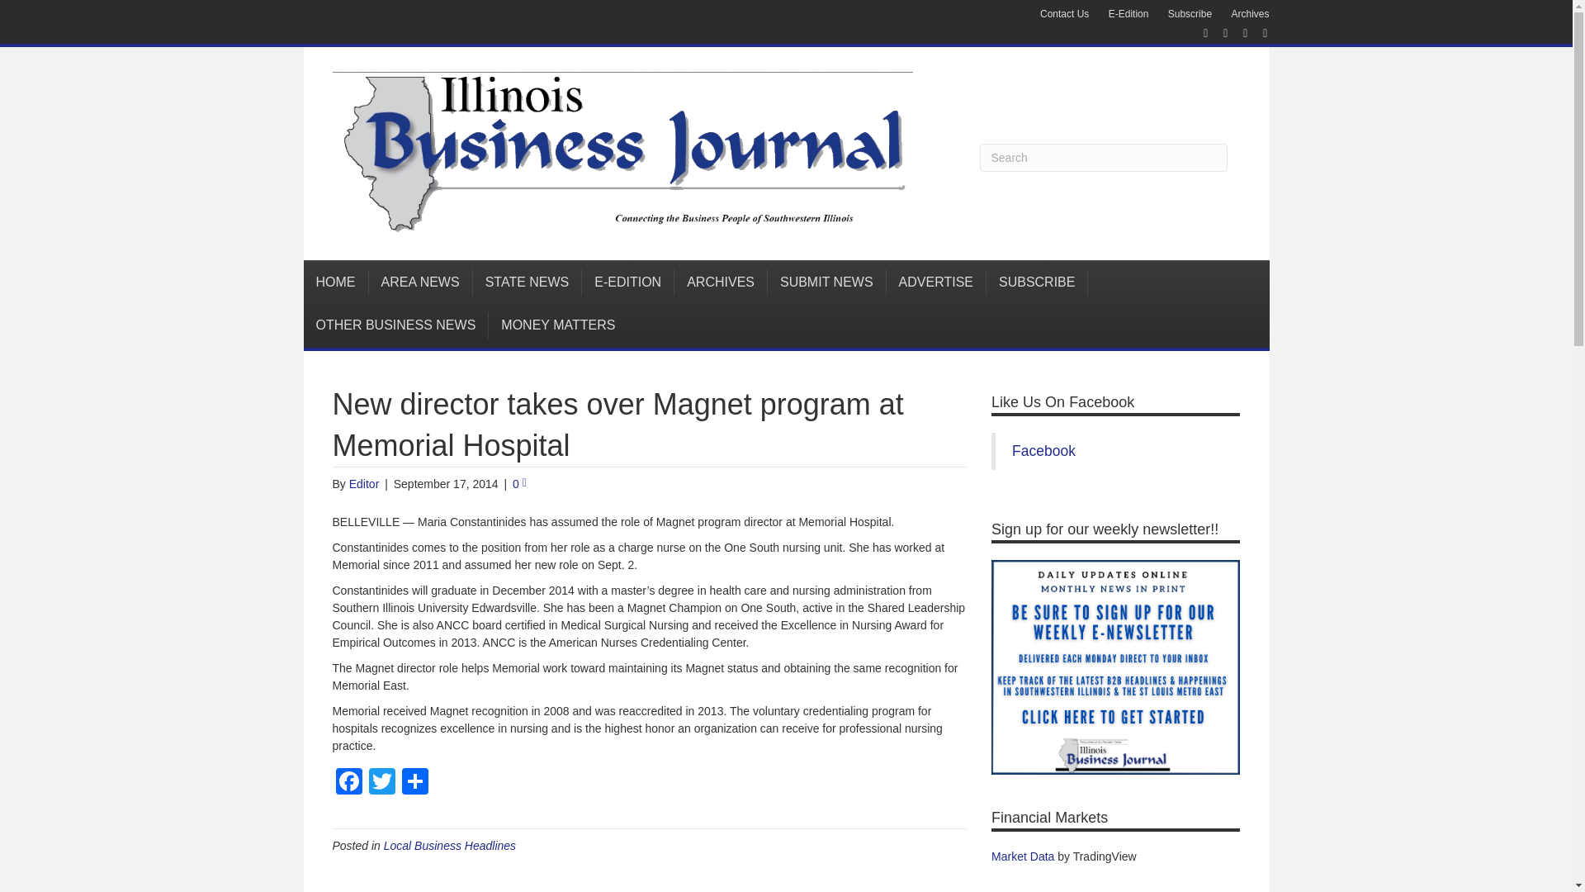 The height and width of the screenshot is (892, 1585). I want to click on E-Edition, so click(1128, 14).